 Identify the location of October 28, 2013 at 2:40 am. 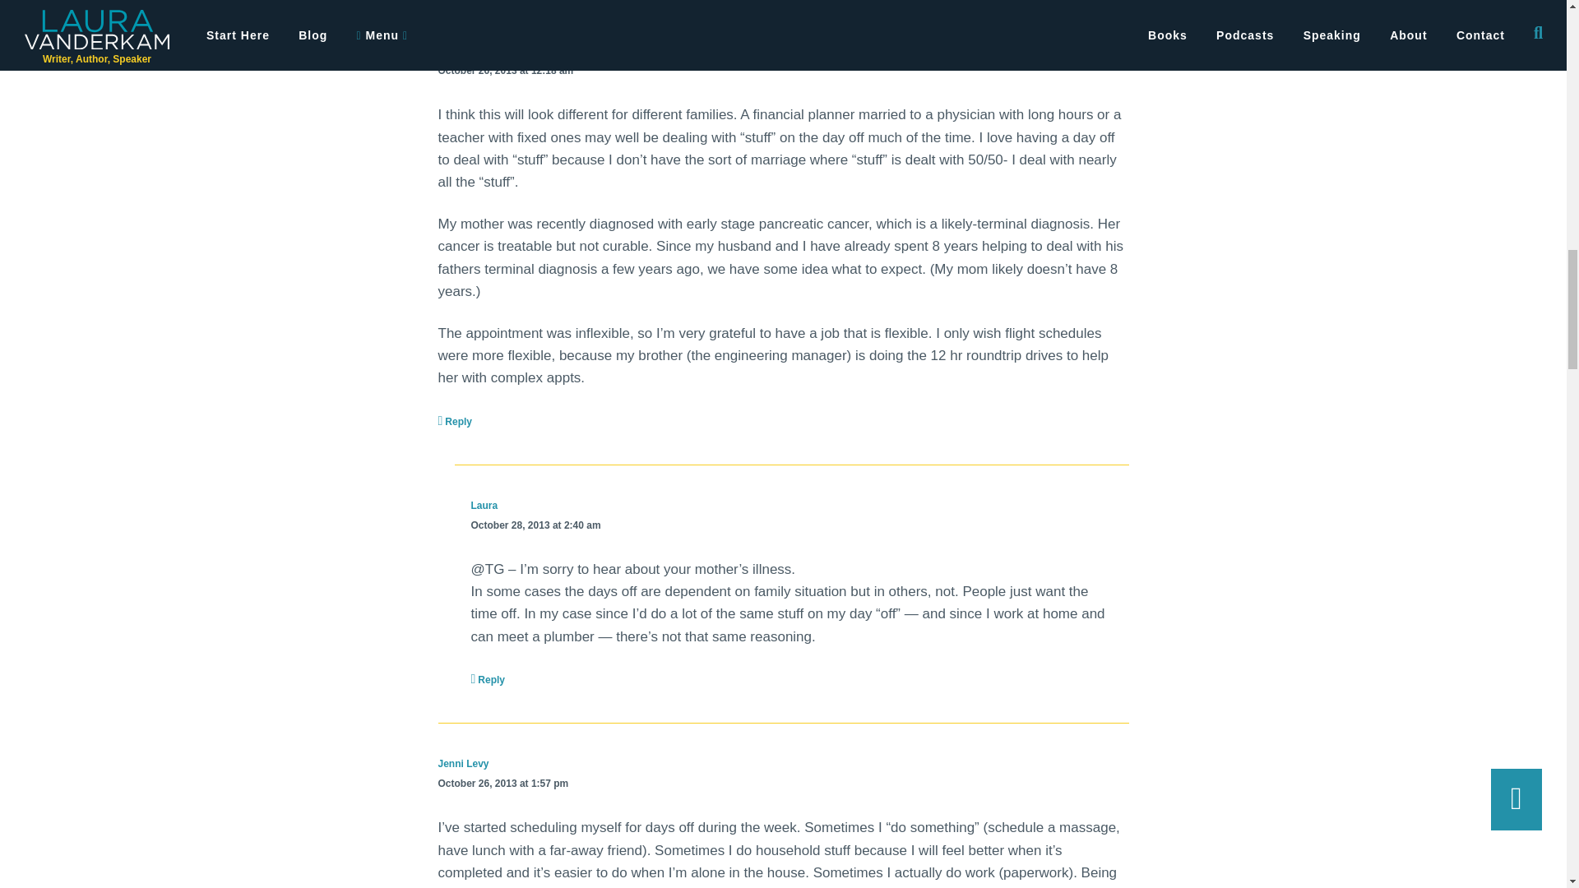
(535, 525).